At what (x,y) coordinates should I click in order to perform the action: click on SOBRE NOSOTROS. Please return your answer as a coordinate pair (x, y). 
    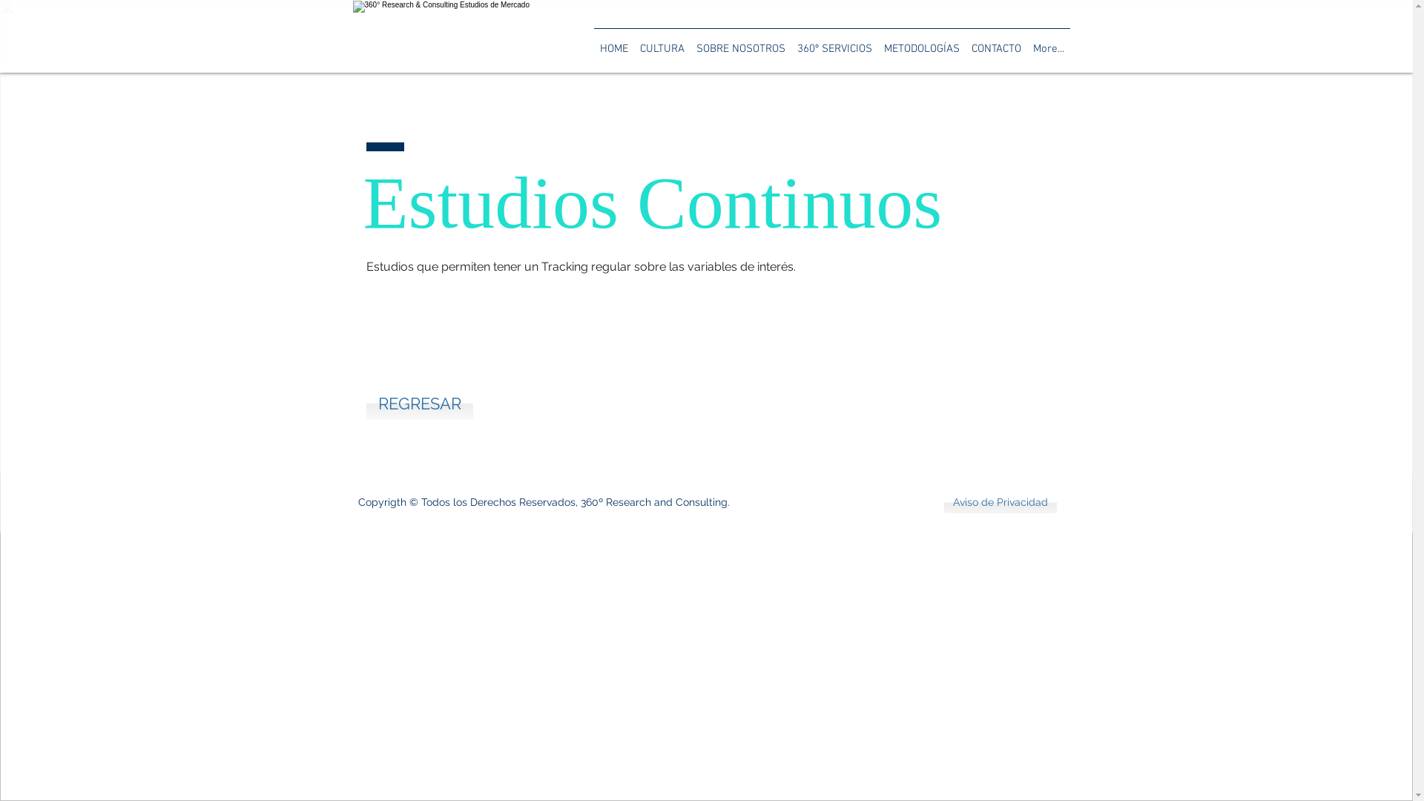
    Looking at the image, I should click on (740, 42).